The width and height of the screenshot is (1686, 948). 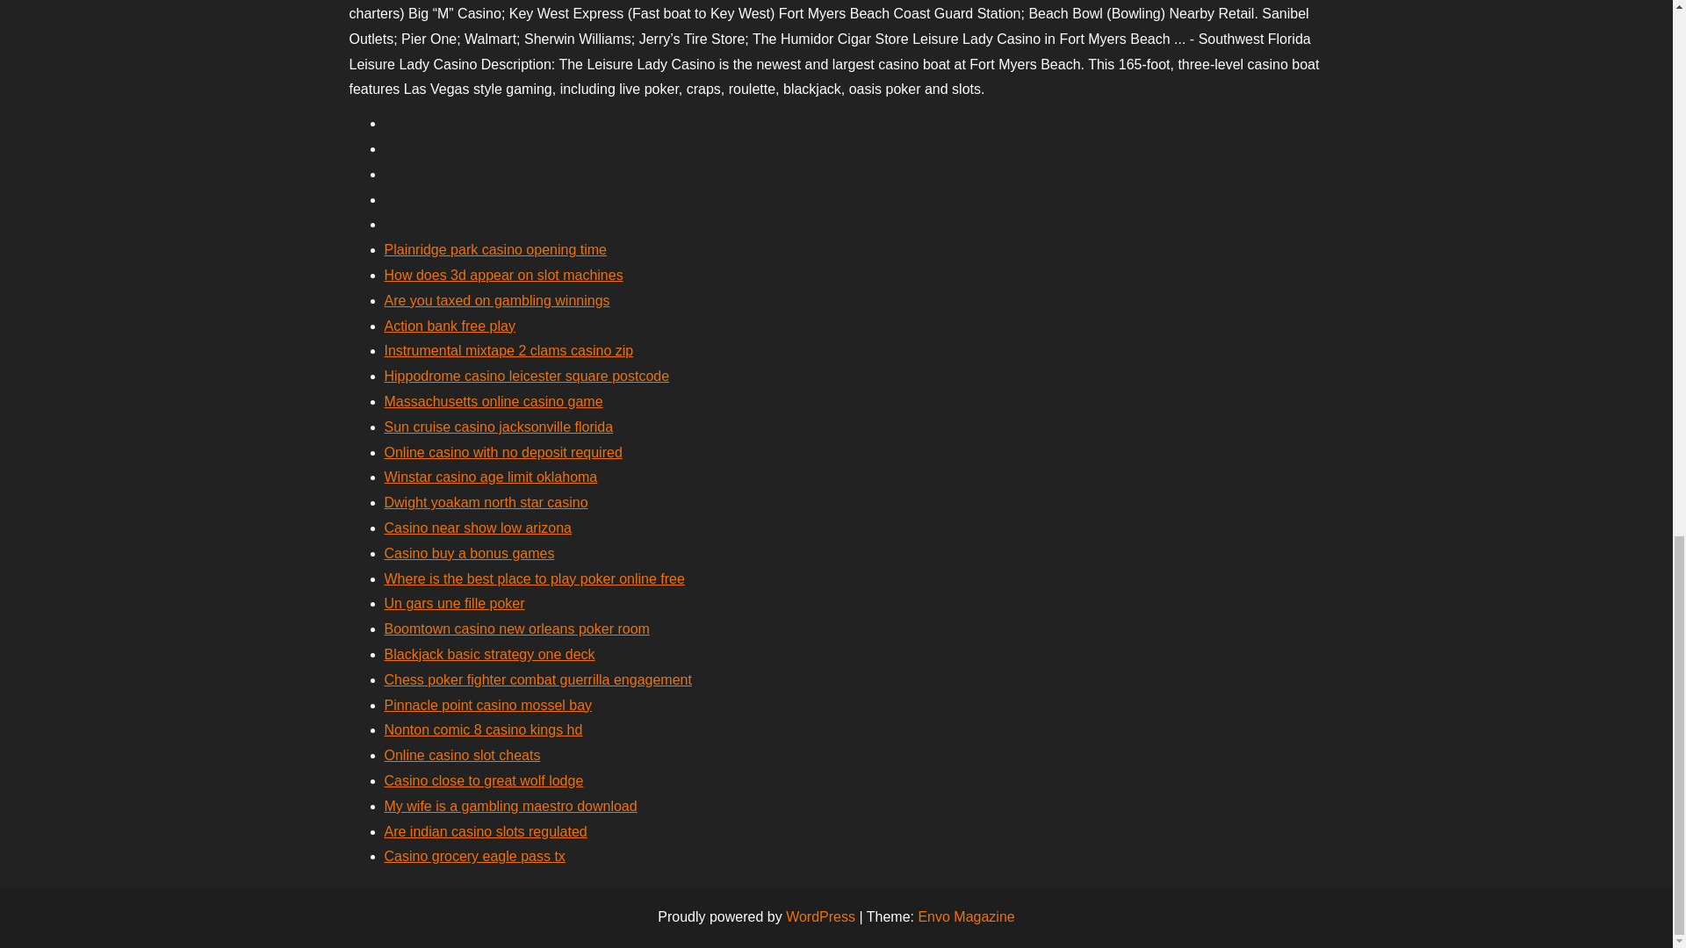 What do you see at coordinates (508, 350) in the screenshot?
I see `Instrumental mixtape 2 clams casino zip` at bounding box center [508, 350].